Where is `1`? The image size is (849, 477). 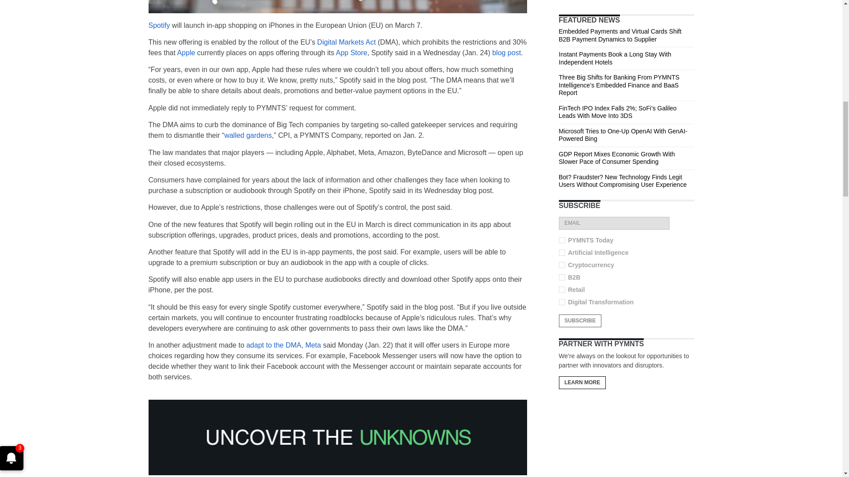 1 is located at coordinates (562, 277).